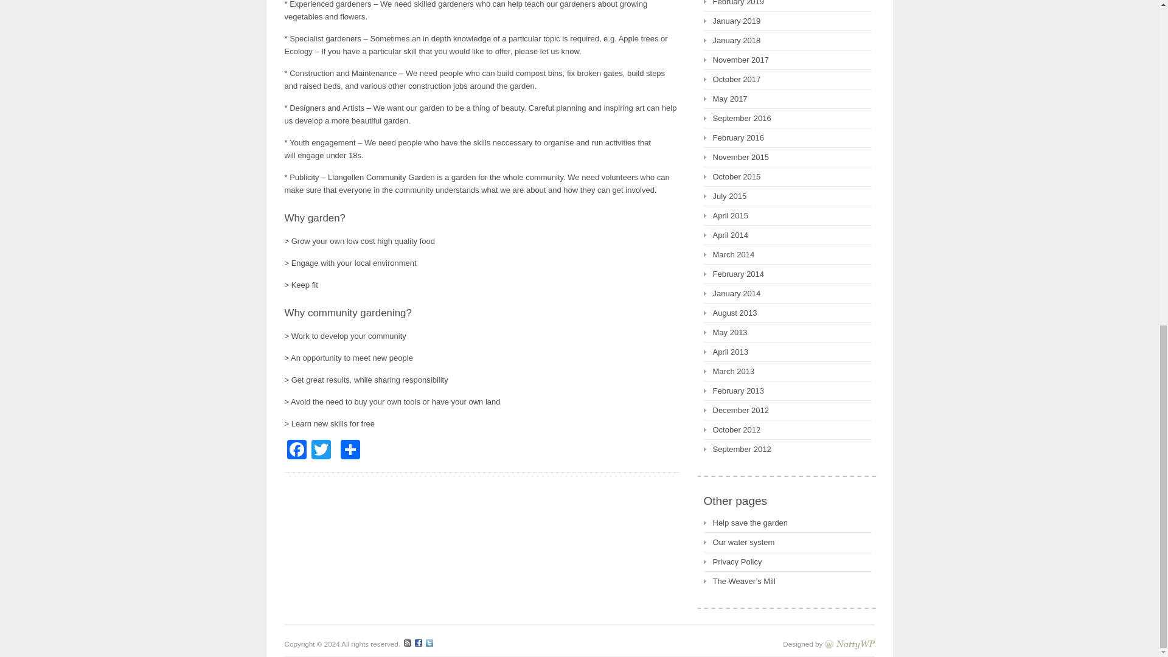  Describe the element at coordinates (350, 451) in the screenshot. I see `Share` at that location.